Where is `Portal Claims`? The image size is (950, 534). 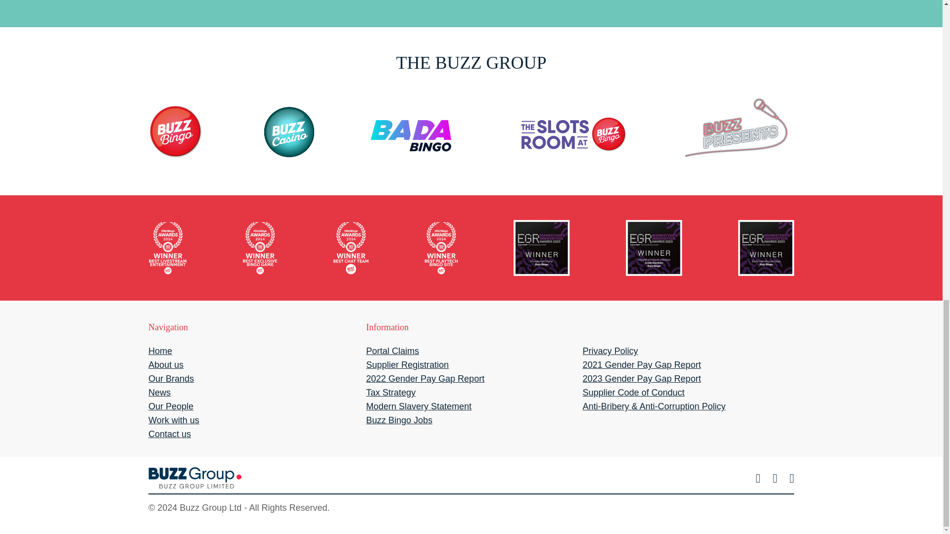 Portal Claims is located at coordinates (392, 351).